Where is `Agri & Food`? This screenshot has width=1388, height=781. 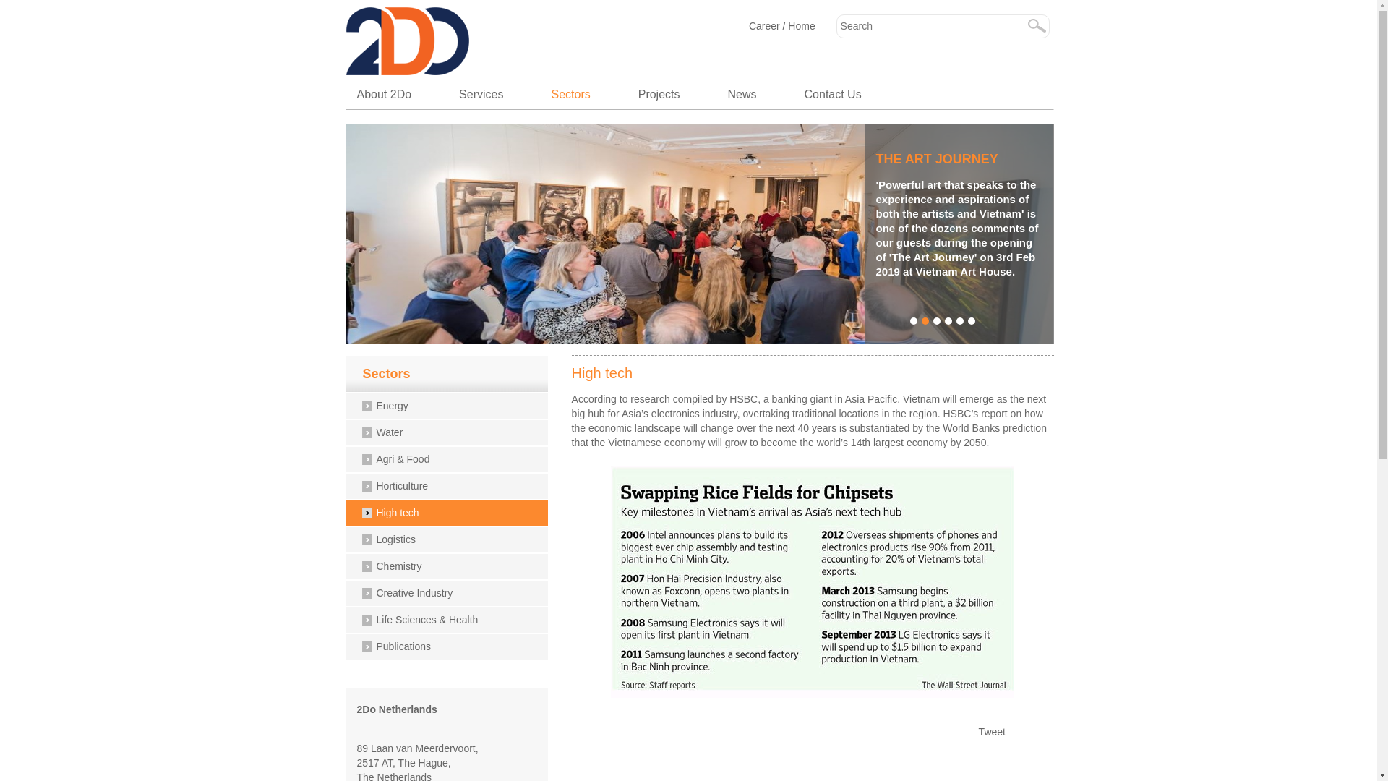
Agri & Food is located at coordinates (452, 461).